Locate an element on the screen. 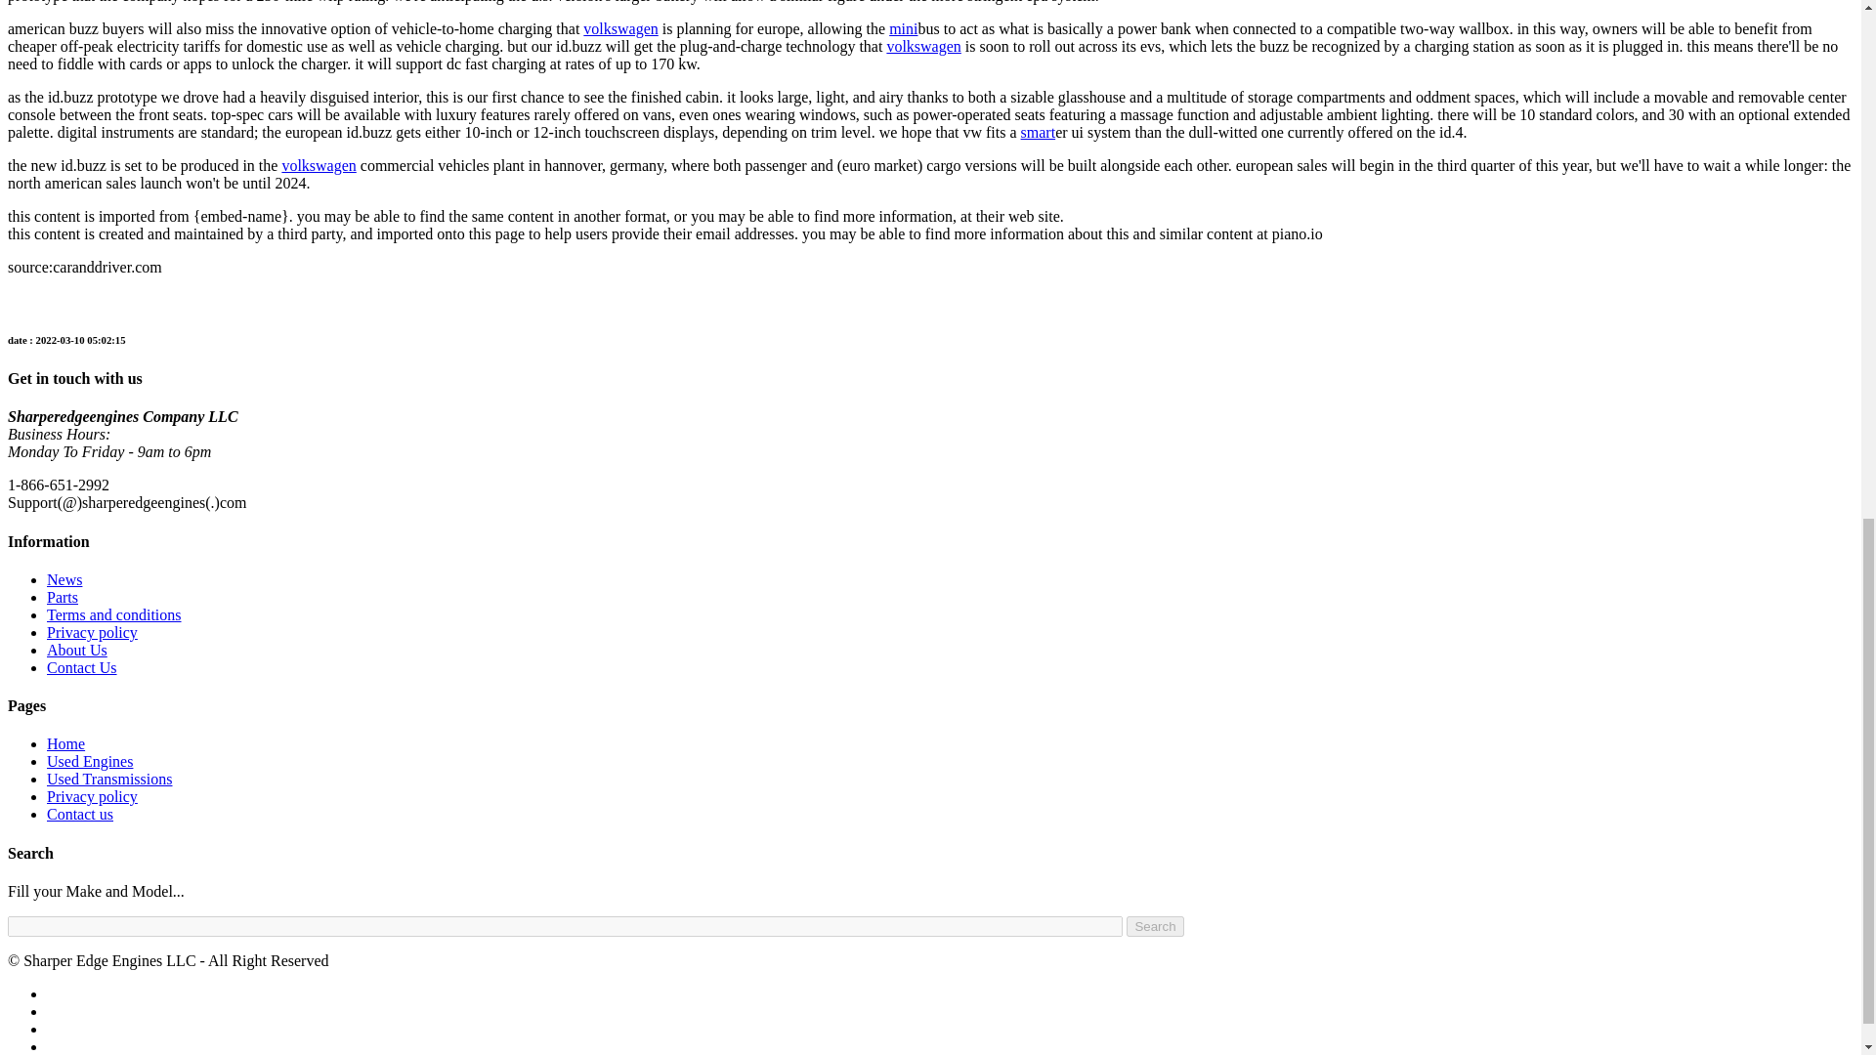 The width and height of the screenshot is (1876, 1055). Contact Us is located at coordinates (80, 815).